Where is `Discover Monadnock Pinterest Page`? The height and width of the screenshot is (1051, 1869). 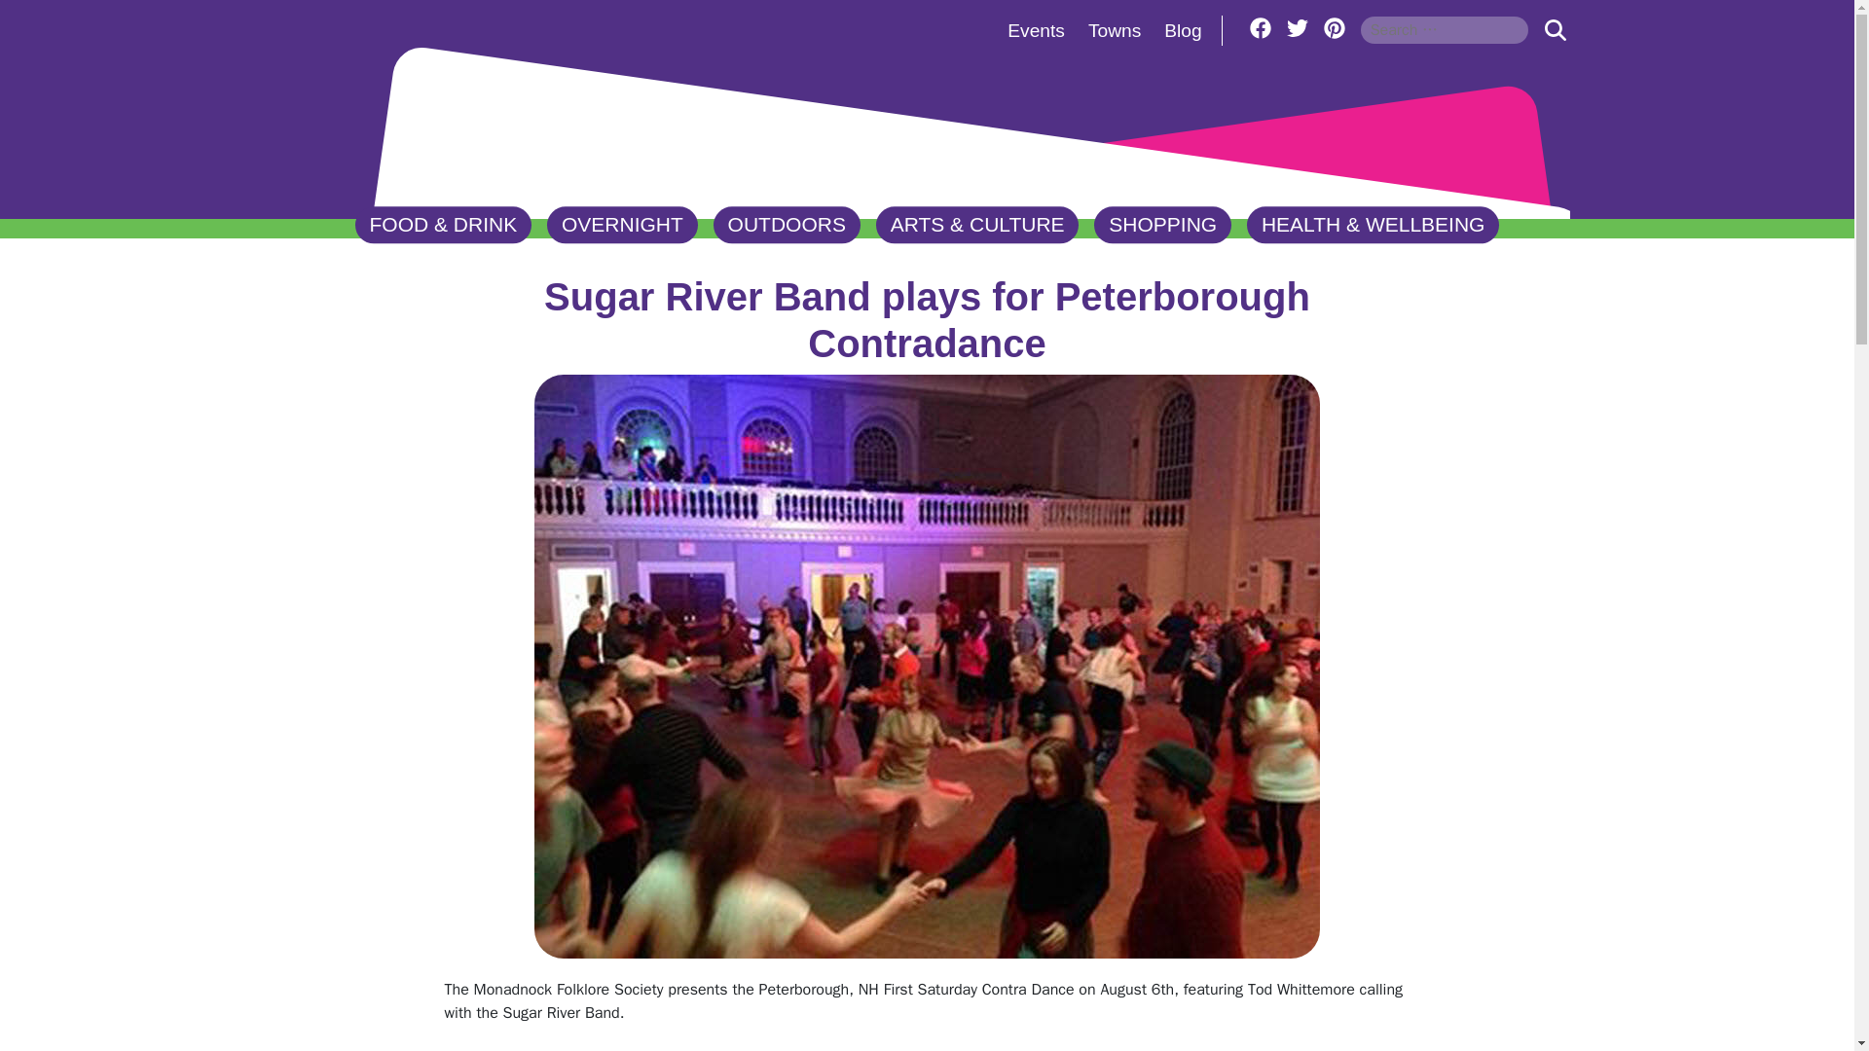
Discover Monadnock Pinterest Page is located at coordinates (1334, 27).